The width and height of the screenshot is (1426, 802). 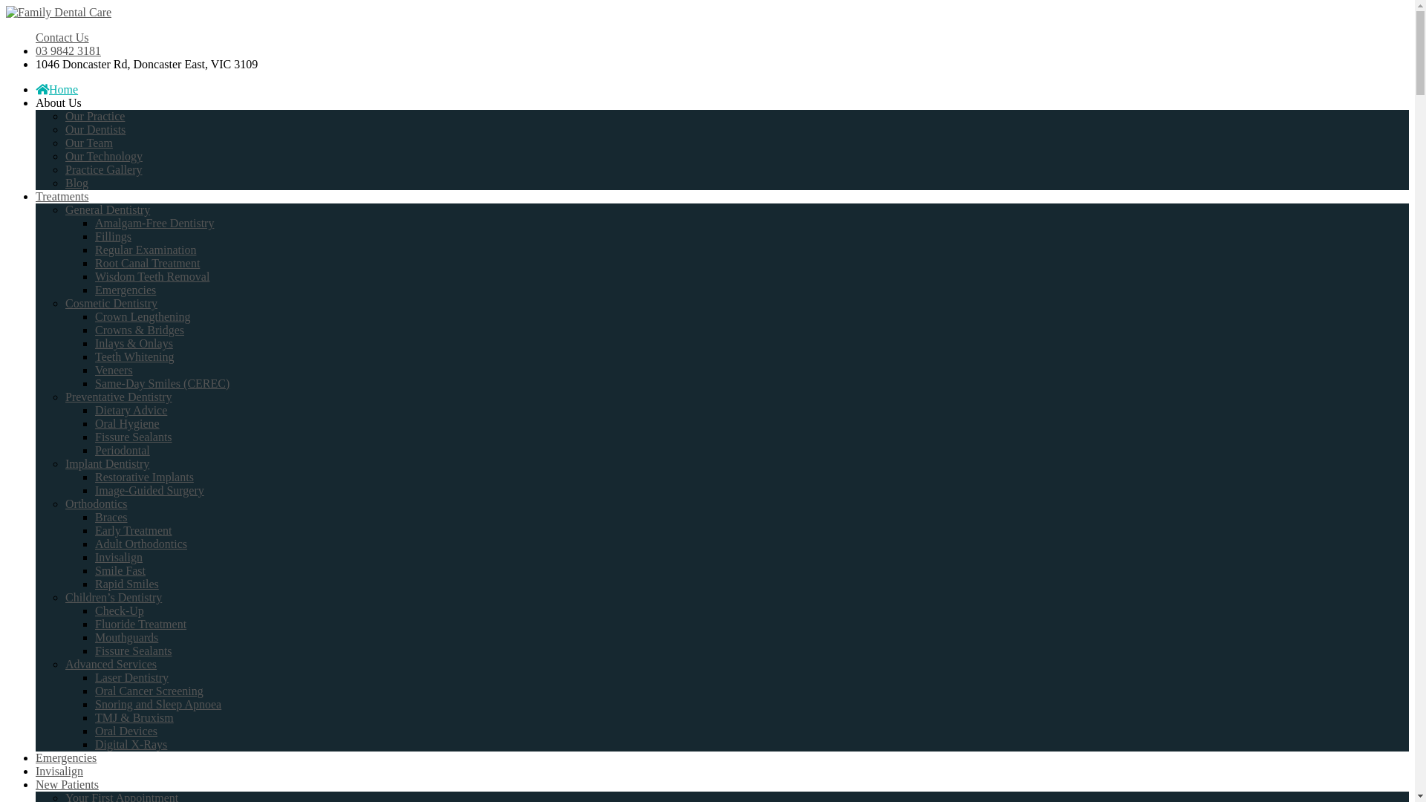 What do you see at coordinates (113, 236) in the screenshot?
I see `Fillings` at bounding box center [113, 236].